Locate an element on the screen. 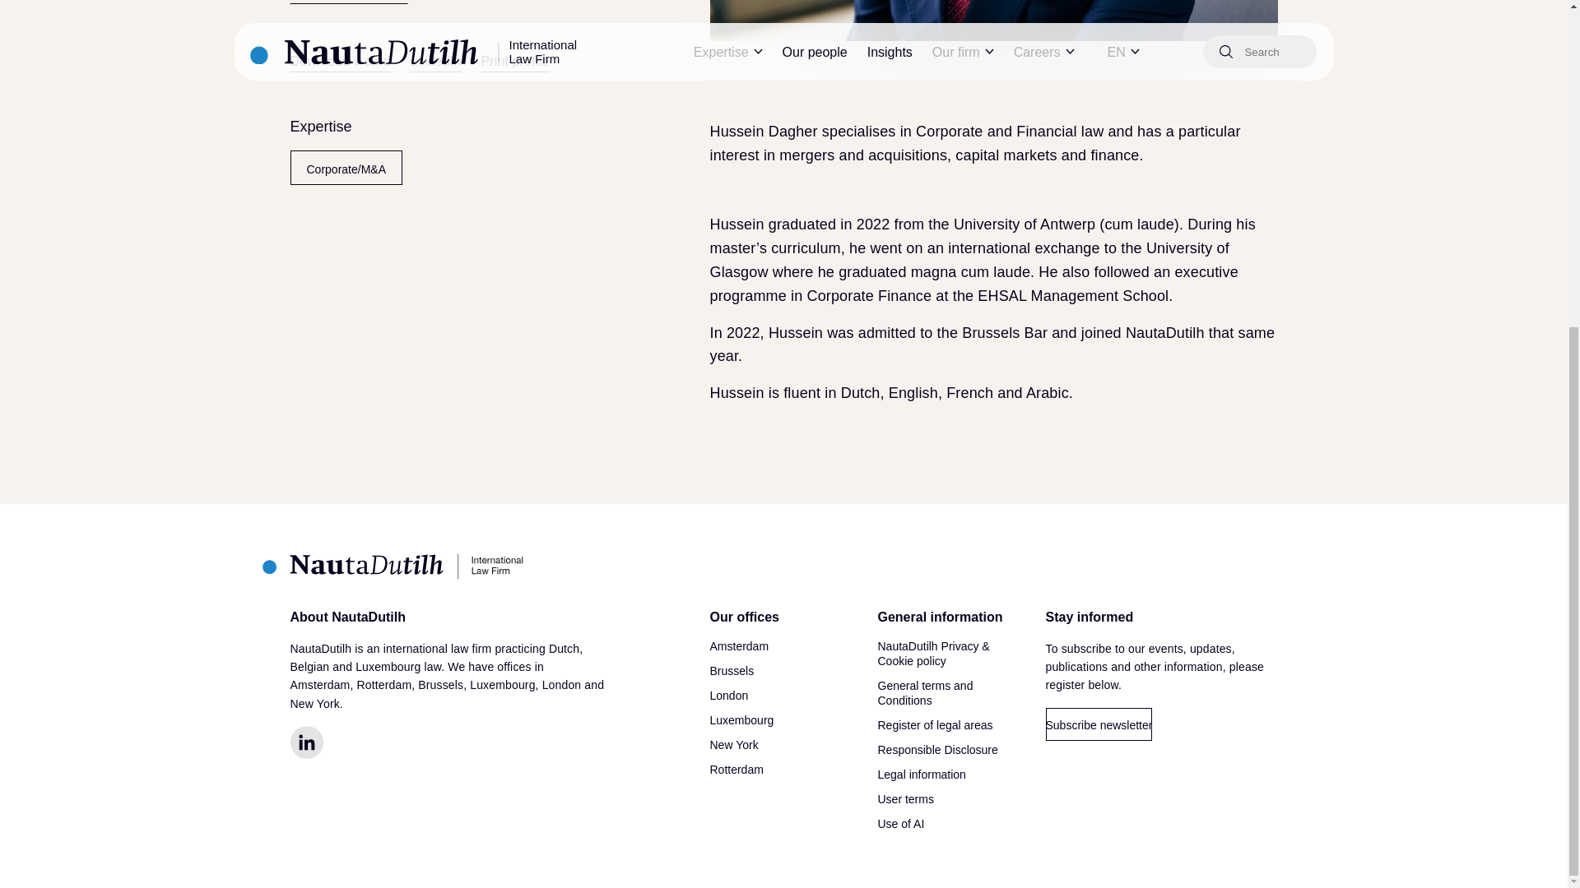 The height and width of the screenshot is (888, 1580). Amsterdam is located at coordinates (739, 645).